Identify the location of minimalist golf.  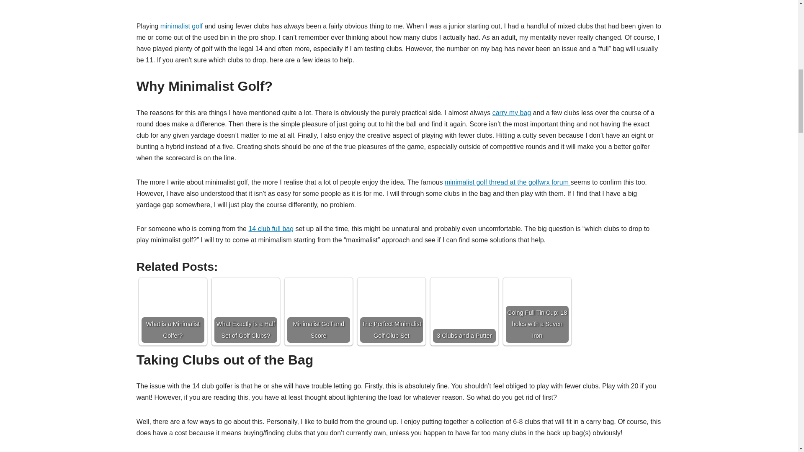
(181, 26).